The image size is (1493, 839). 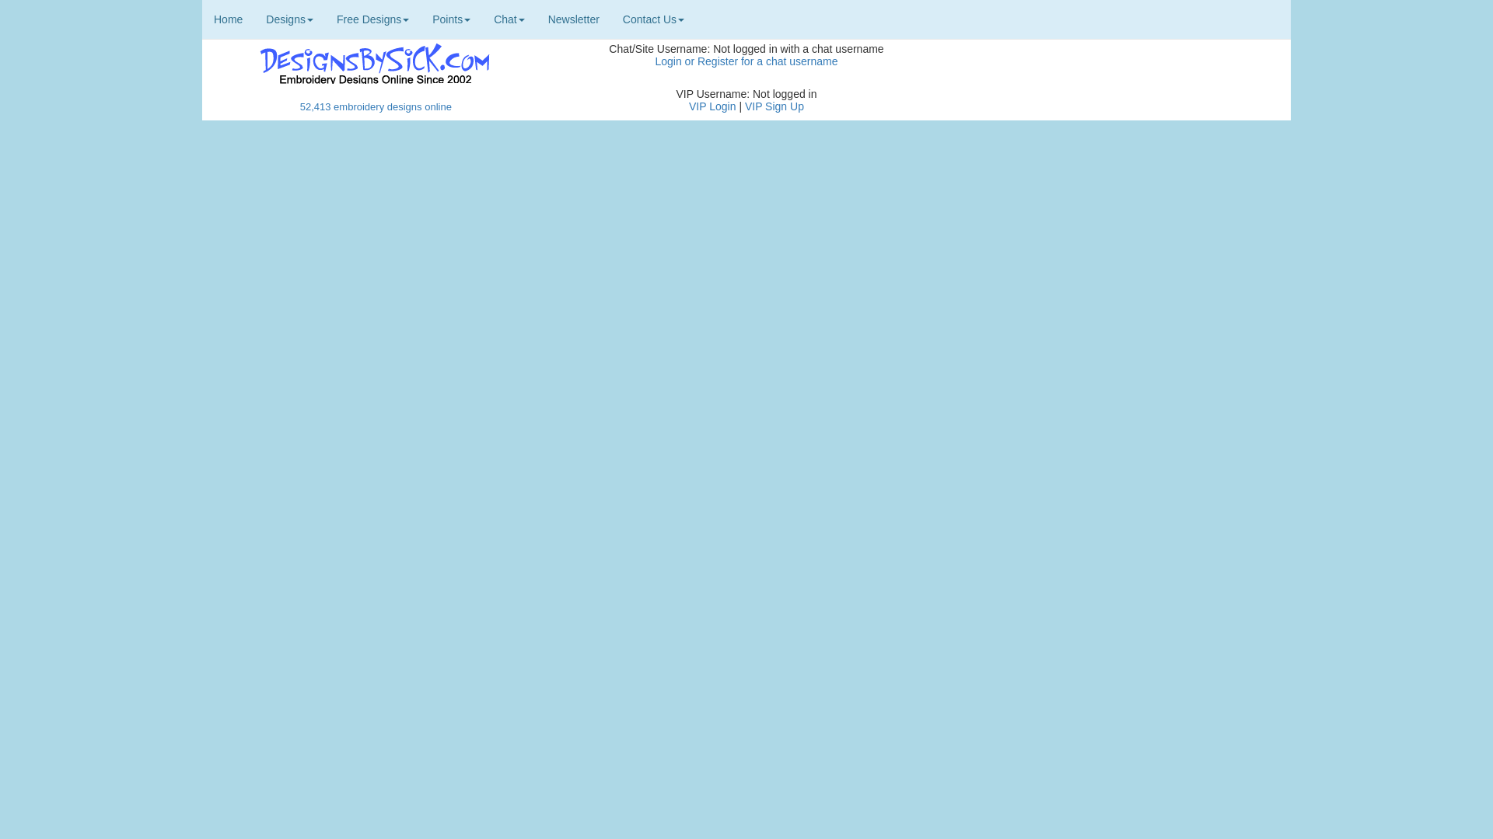 What do you see at coordinates (712, 106) in the screenshot?
I see `VIP Login` at bounding box center [712, 106].